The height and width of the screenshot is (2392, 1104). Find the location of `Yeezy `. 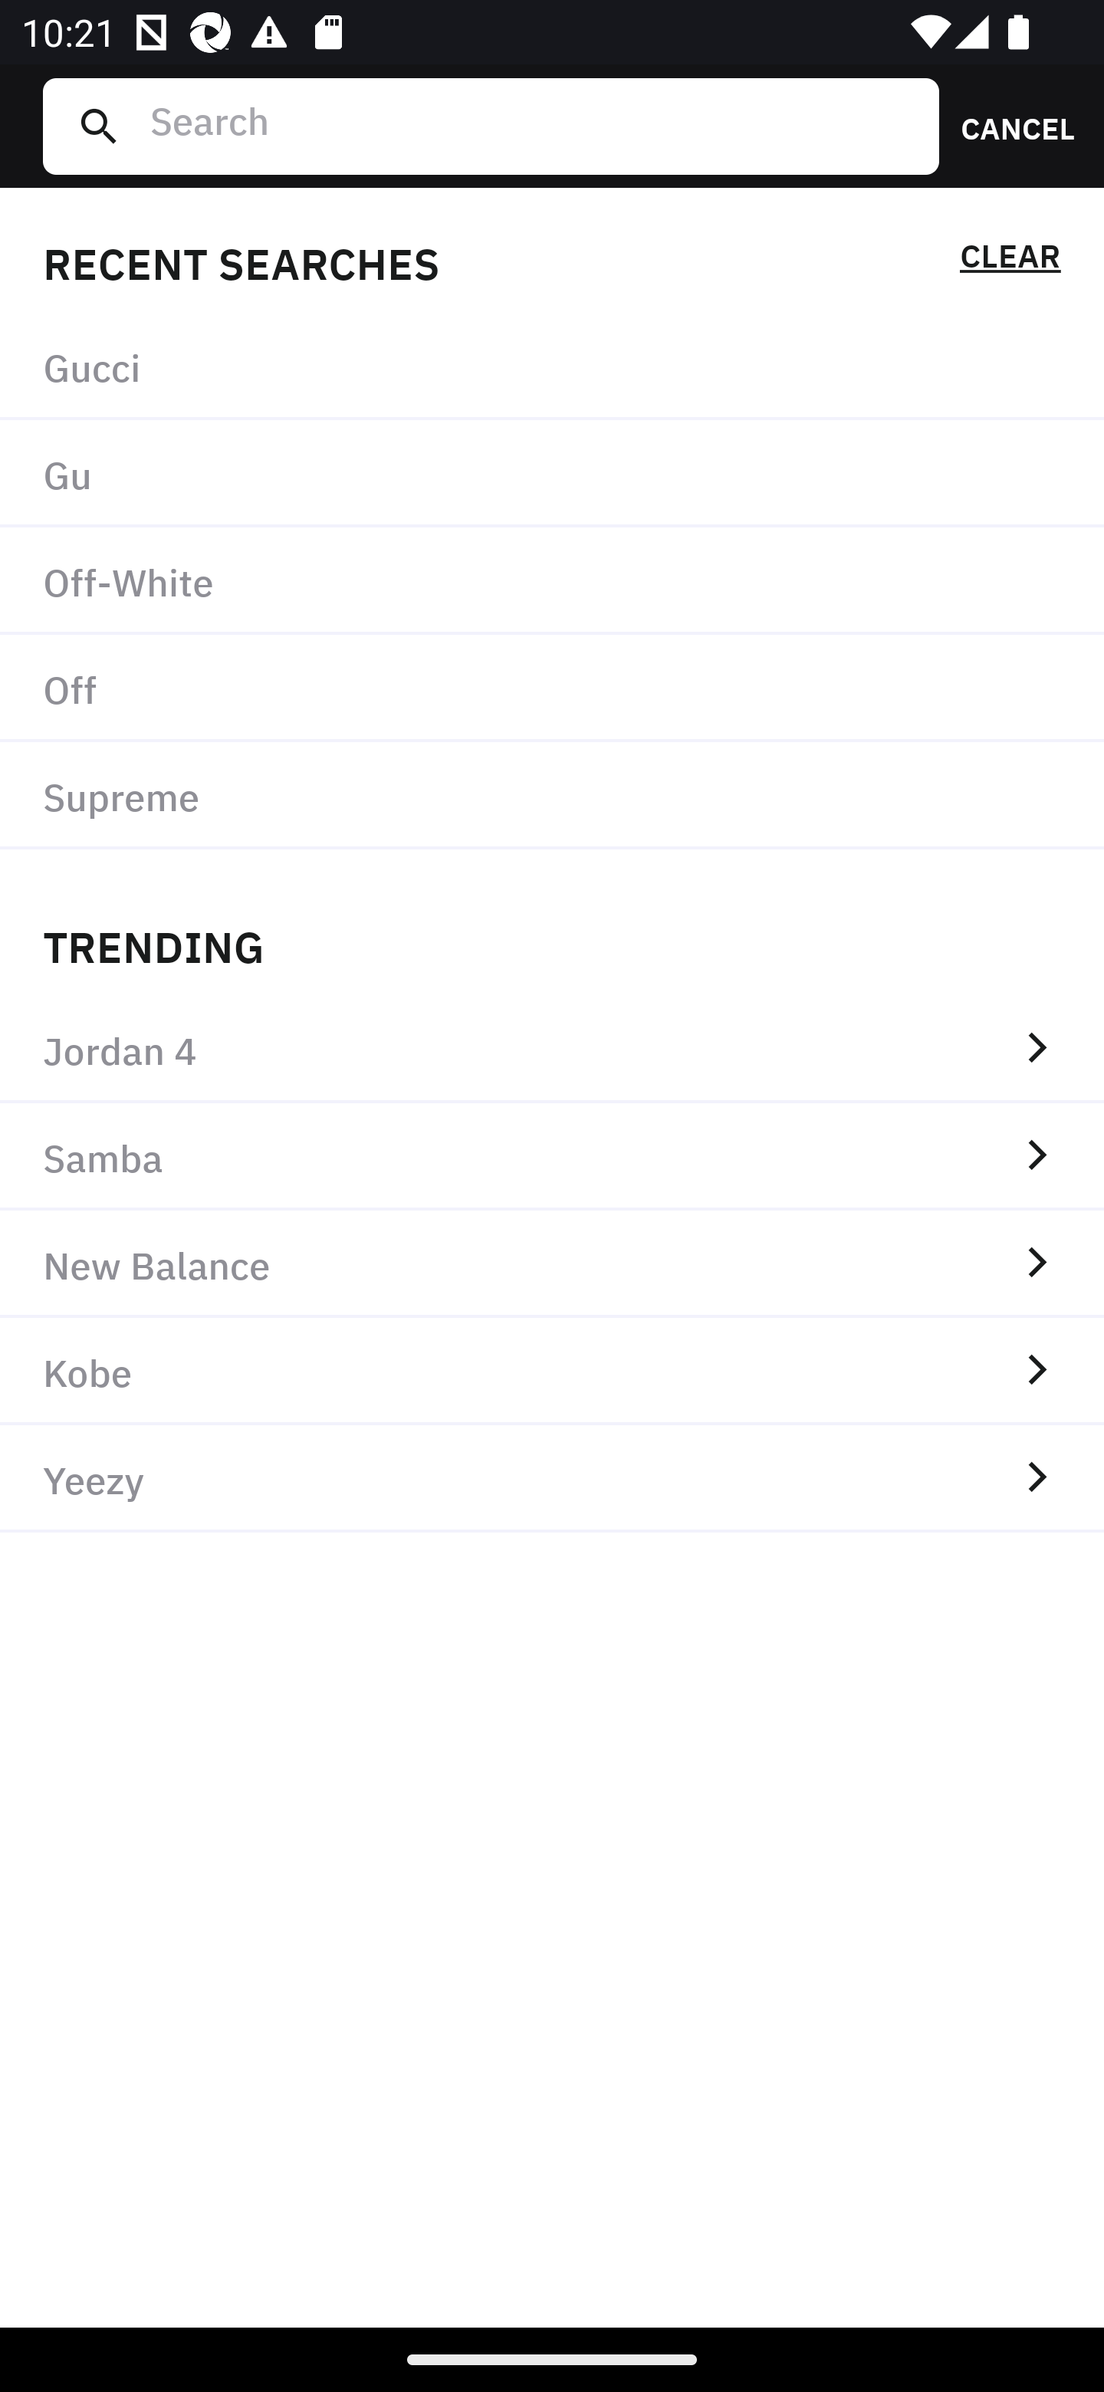

Yeezy  is located at coordinates (552, 1479).